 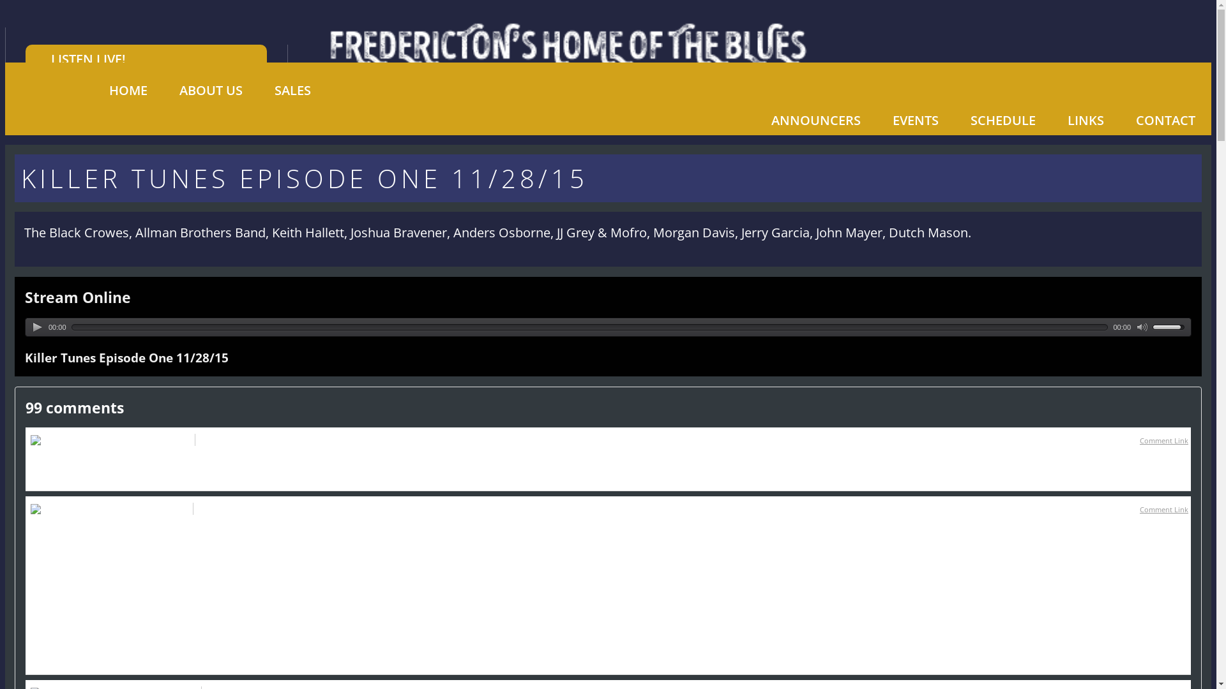 I want to click on LISTEN LIVE!, so click(x=146, y=60).